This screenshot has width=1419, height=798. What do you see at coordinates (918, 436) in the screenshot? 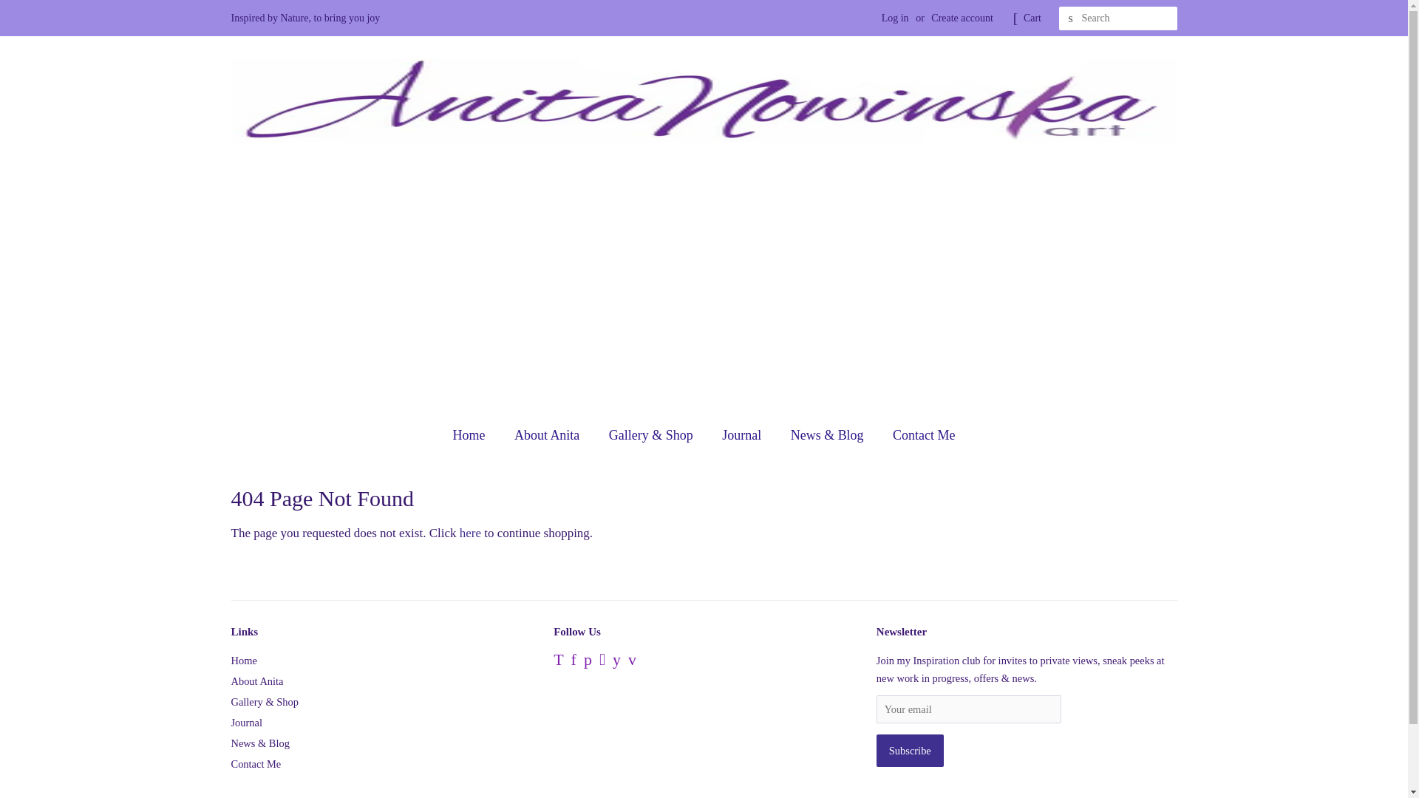
I see `Contact Me` at bounding box center [918, 436].